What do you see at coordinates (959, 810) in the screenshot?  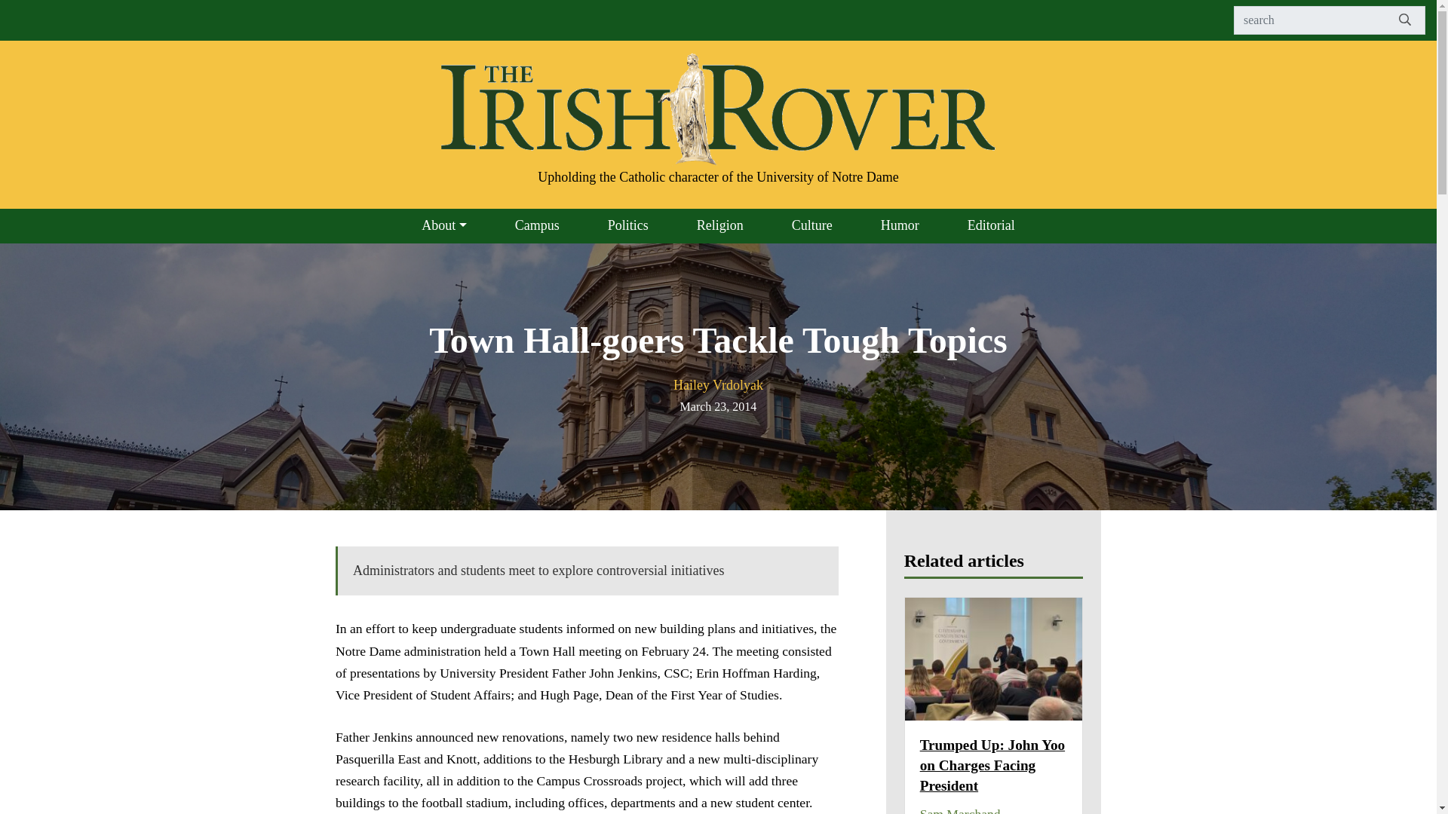 I see `Sam Marchand` at bounding box center [959, 810].